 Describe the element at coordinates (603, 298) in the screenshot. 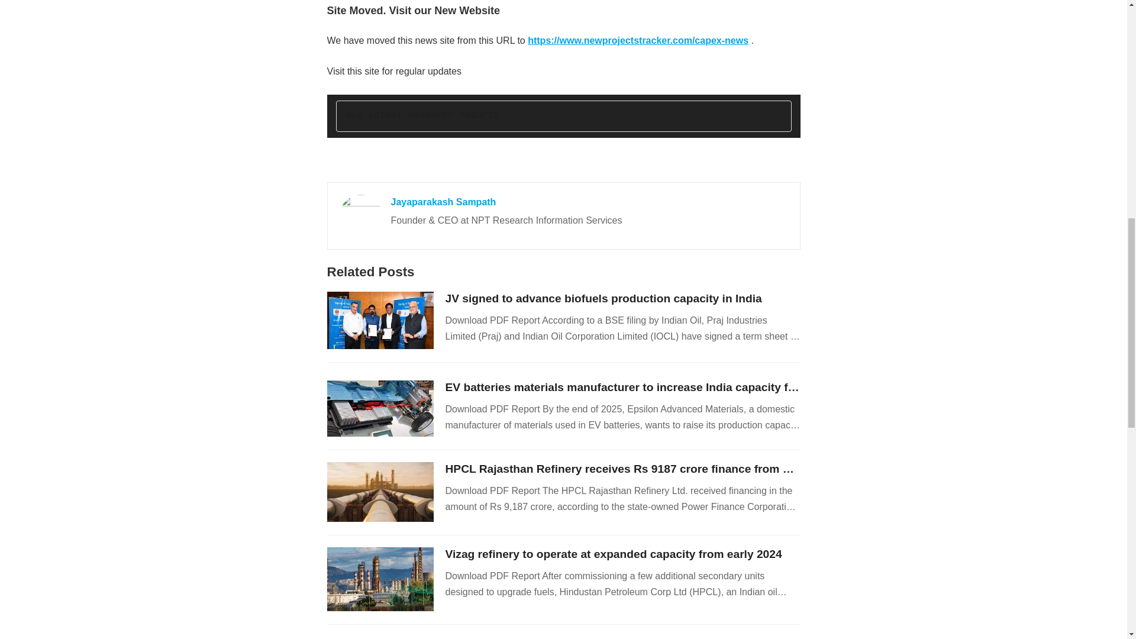

I see `JV signed to advance biofuels production capacity in India` at that location.